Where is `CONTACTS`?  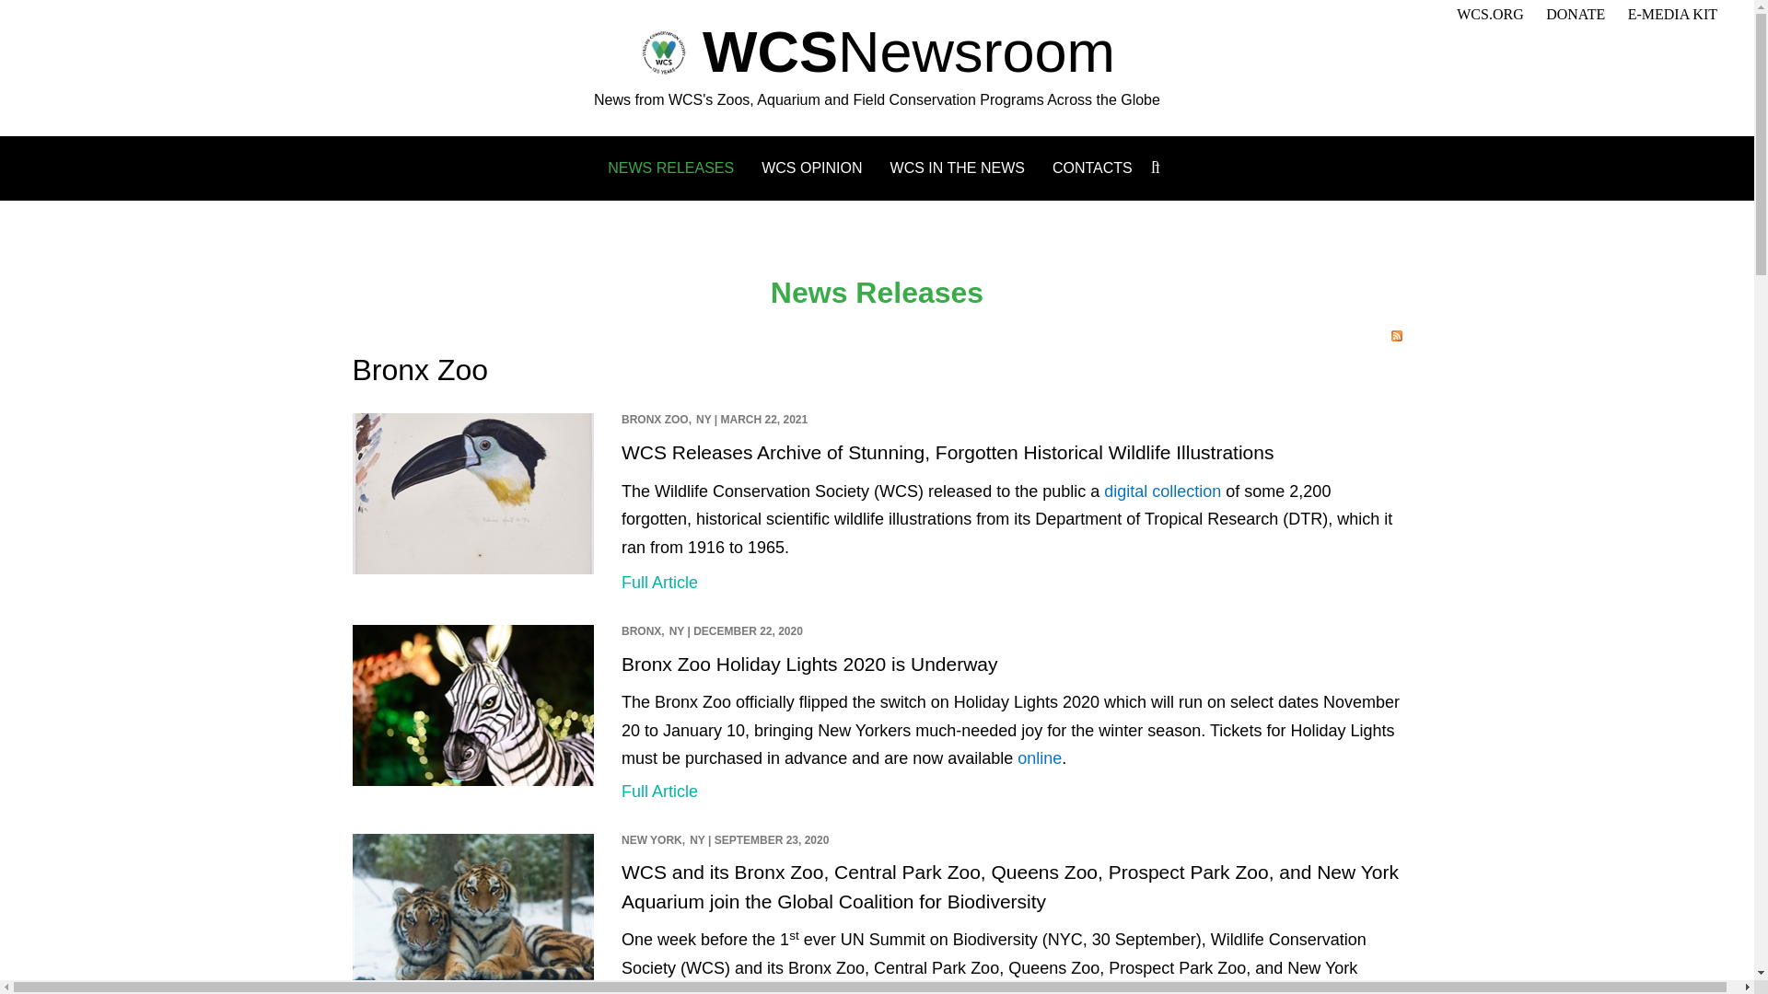 CONTACTS is located at coordinates (1092, 168).